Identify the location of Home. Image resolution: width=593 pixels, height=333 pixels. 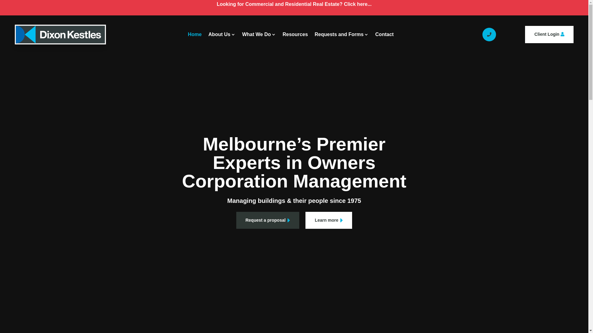
(195, 35).